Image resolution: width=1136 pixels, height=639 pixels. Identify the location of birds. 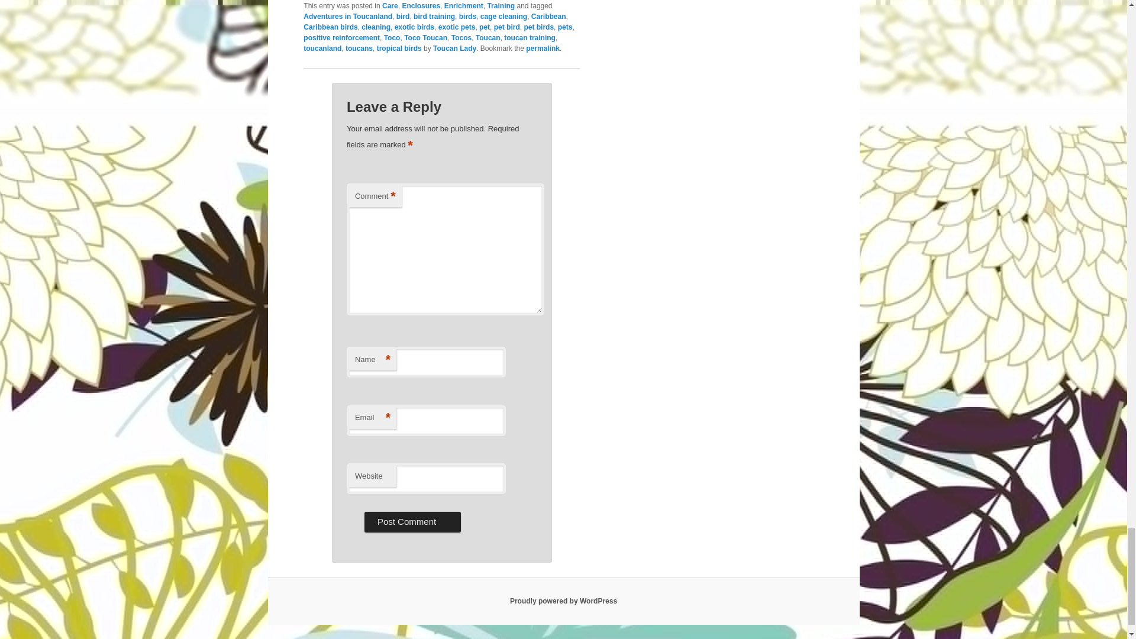
(467, 15).